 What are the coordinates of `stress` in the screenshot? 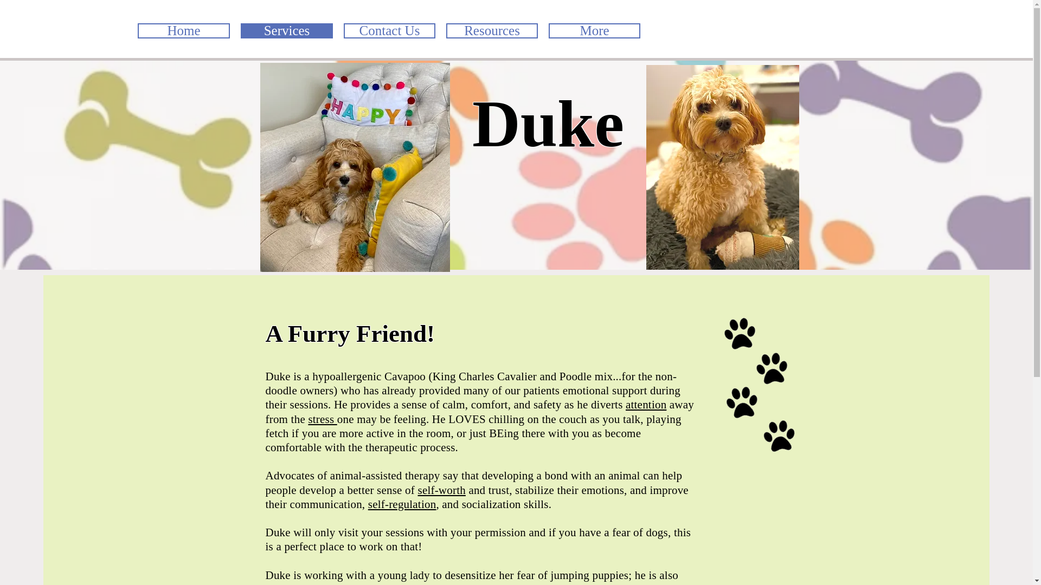 It's located at (322, 419).